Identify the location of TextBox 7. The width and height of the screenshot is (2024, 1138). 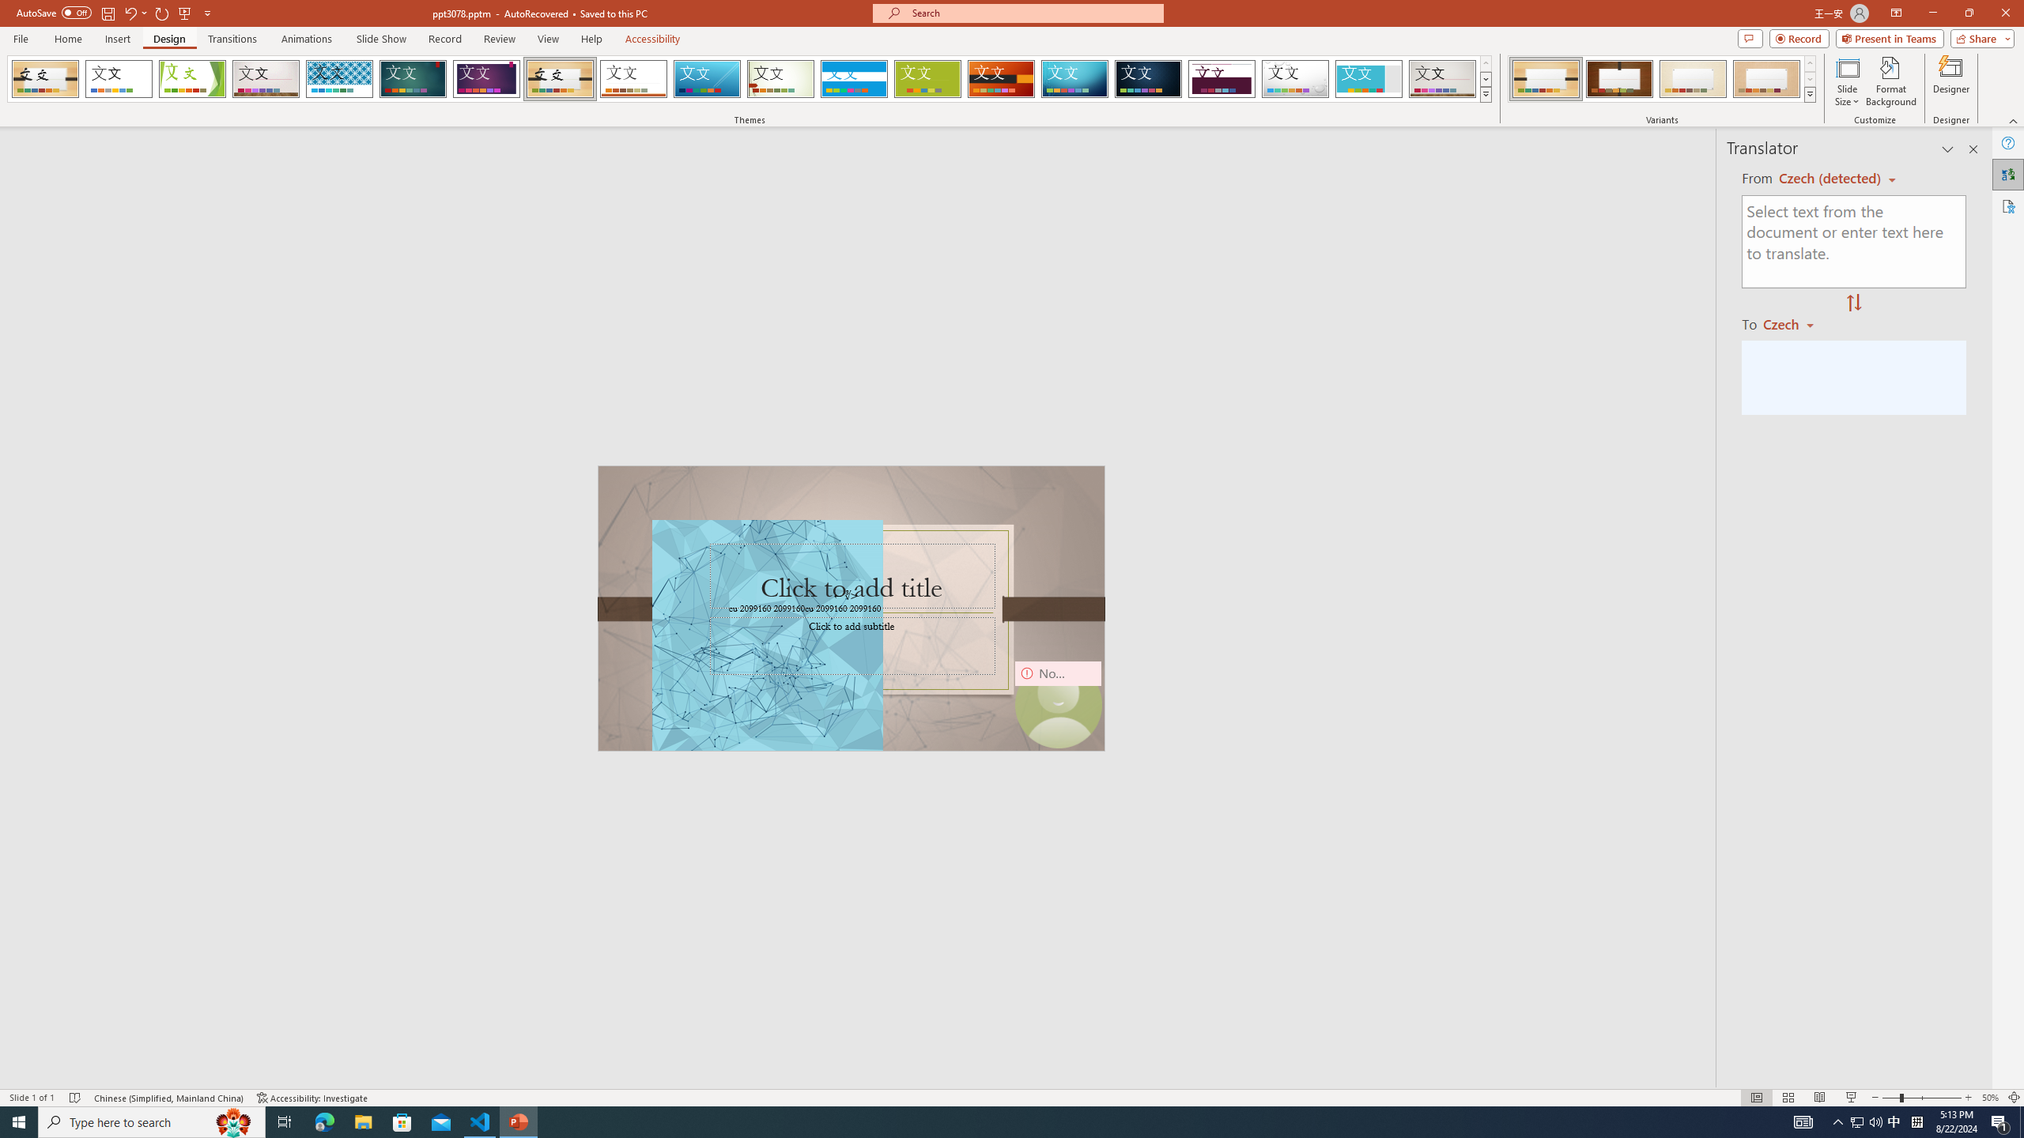
(846, 596).